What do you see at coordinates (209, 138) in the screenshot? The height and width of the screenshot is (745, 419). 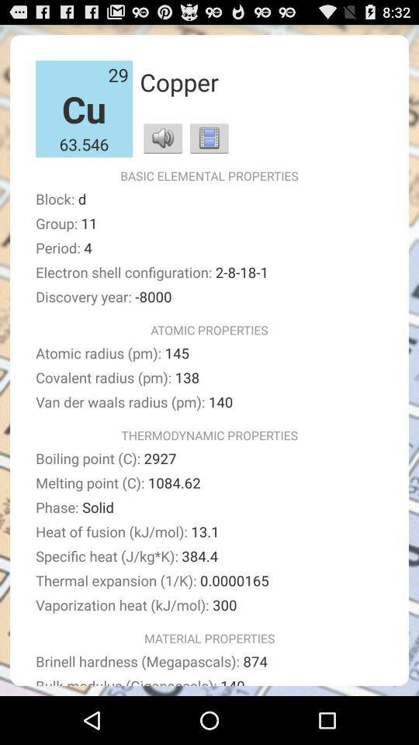 I see `open app below the copper item` at bounding box center [209, 138].